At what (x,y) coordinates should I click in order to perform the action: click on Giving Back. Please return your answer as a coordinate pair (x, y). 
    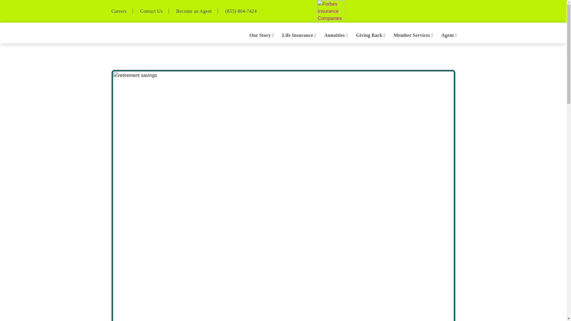
    Looking at the image, I should click on (369, 35).